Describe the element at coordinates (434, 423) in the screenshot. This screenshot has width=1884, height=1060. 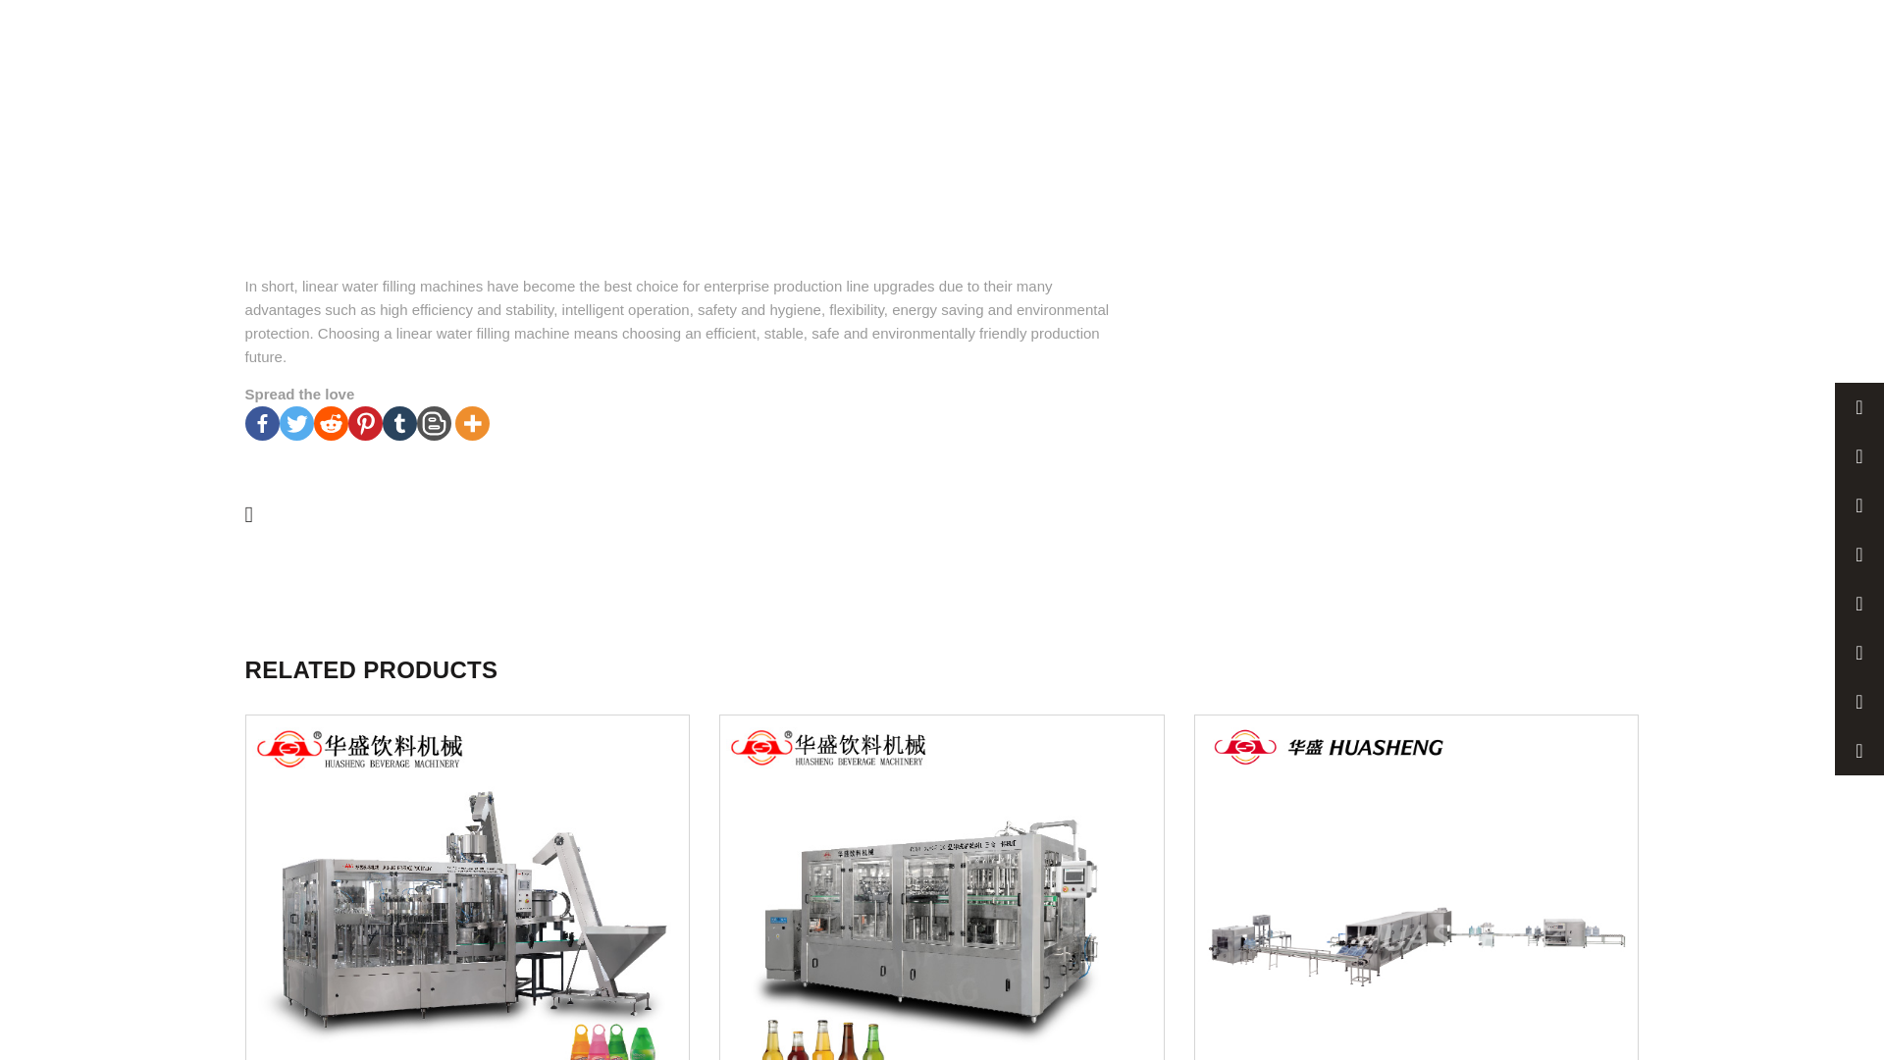
I see `Blogger Post` at that location.